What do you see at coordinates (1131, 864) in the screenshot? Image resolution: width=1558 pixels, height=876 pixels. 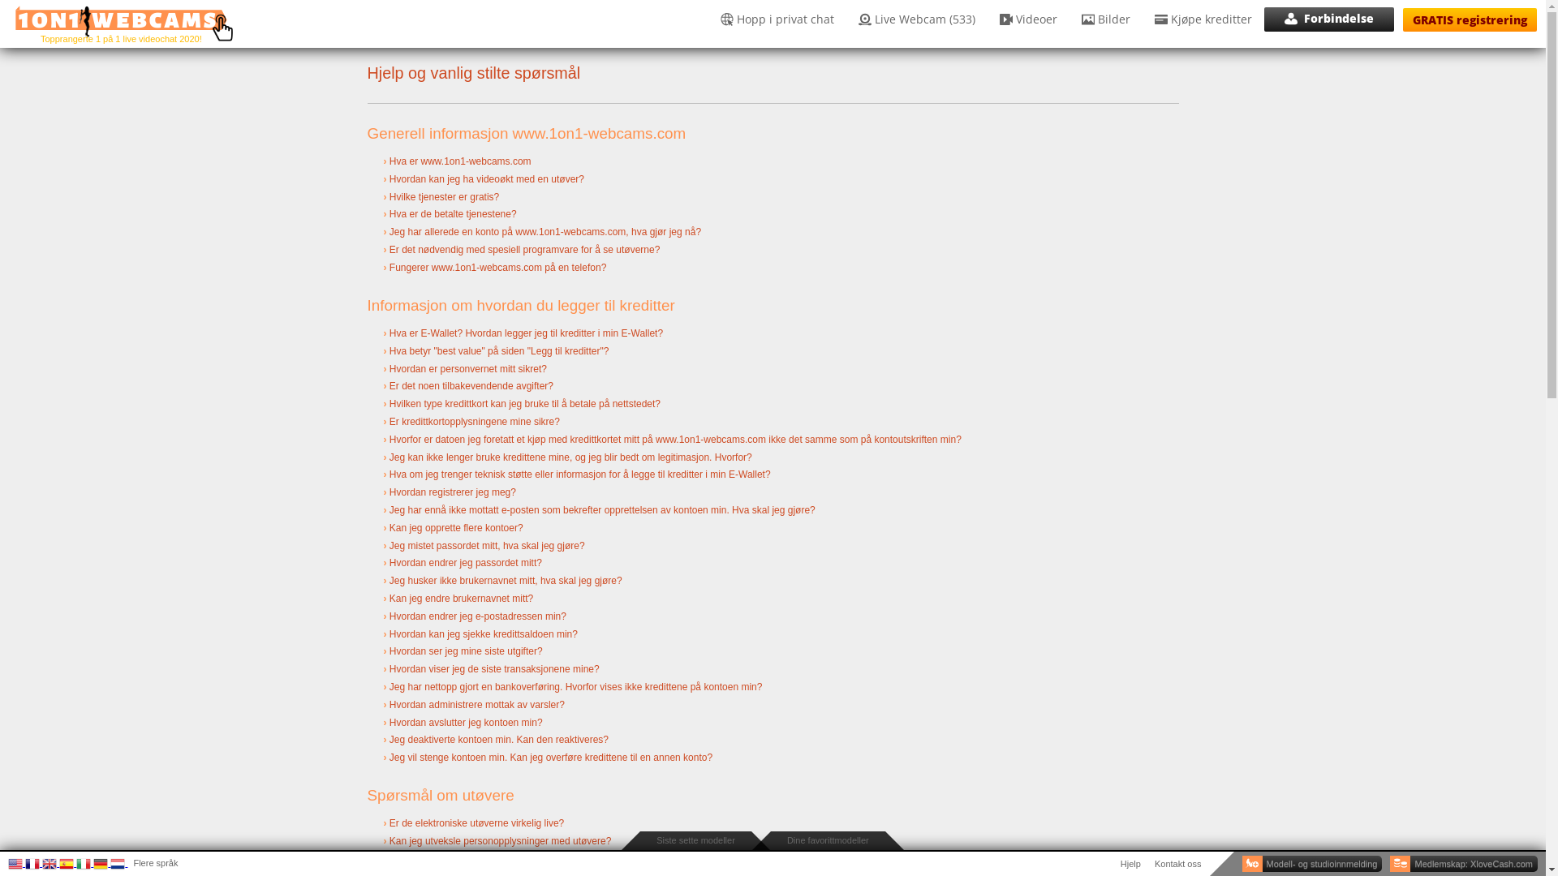 I see `Hjelp` at bounding box center [1131, 864].